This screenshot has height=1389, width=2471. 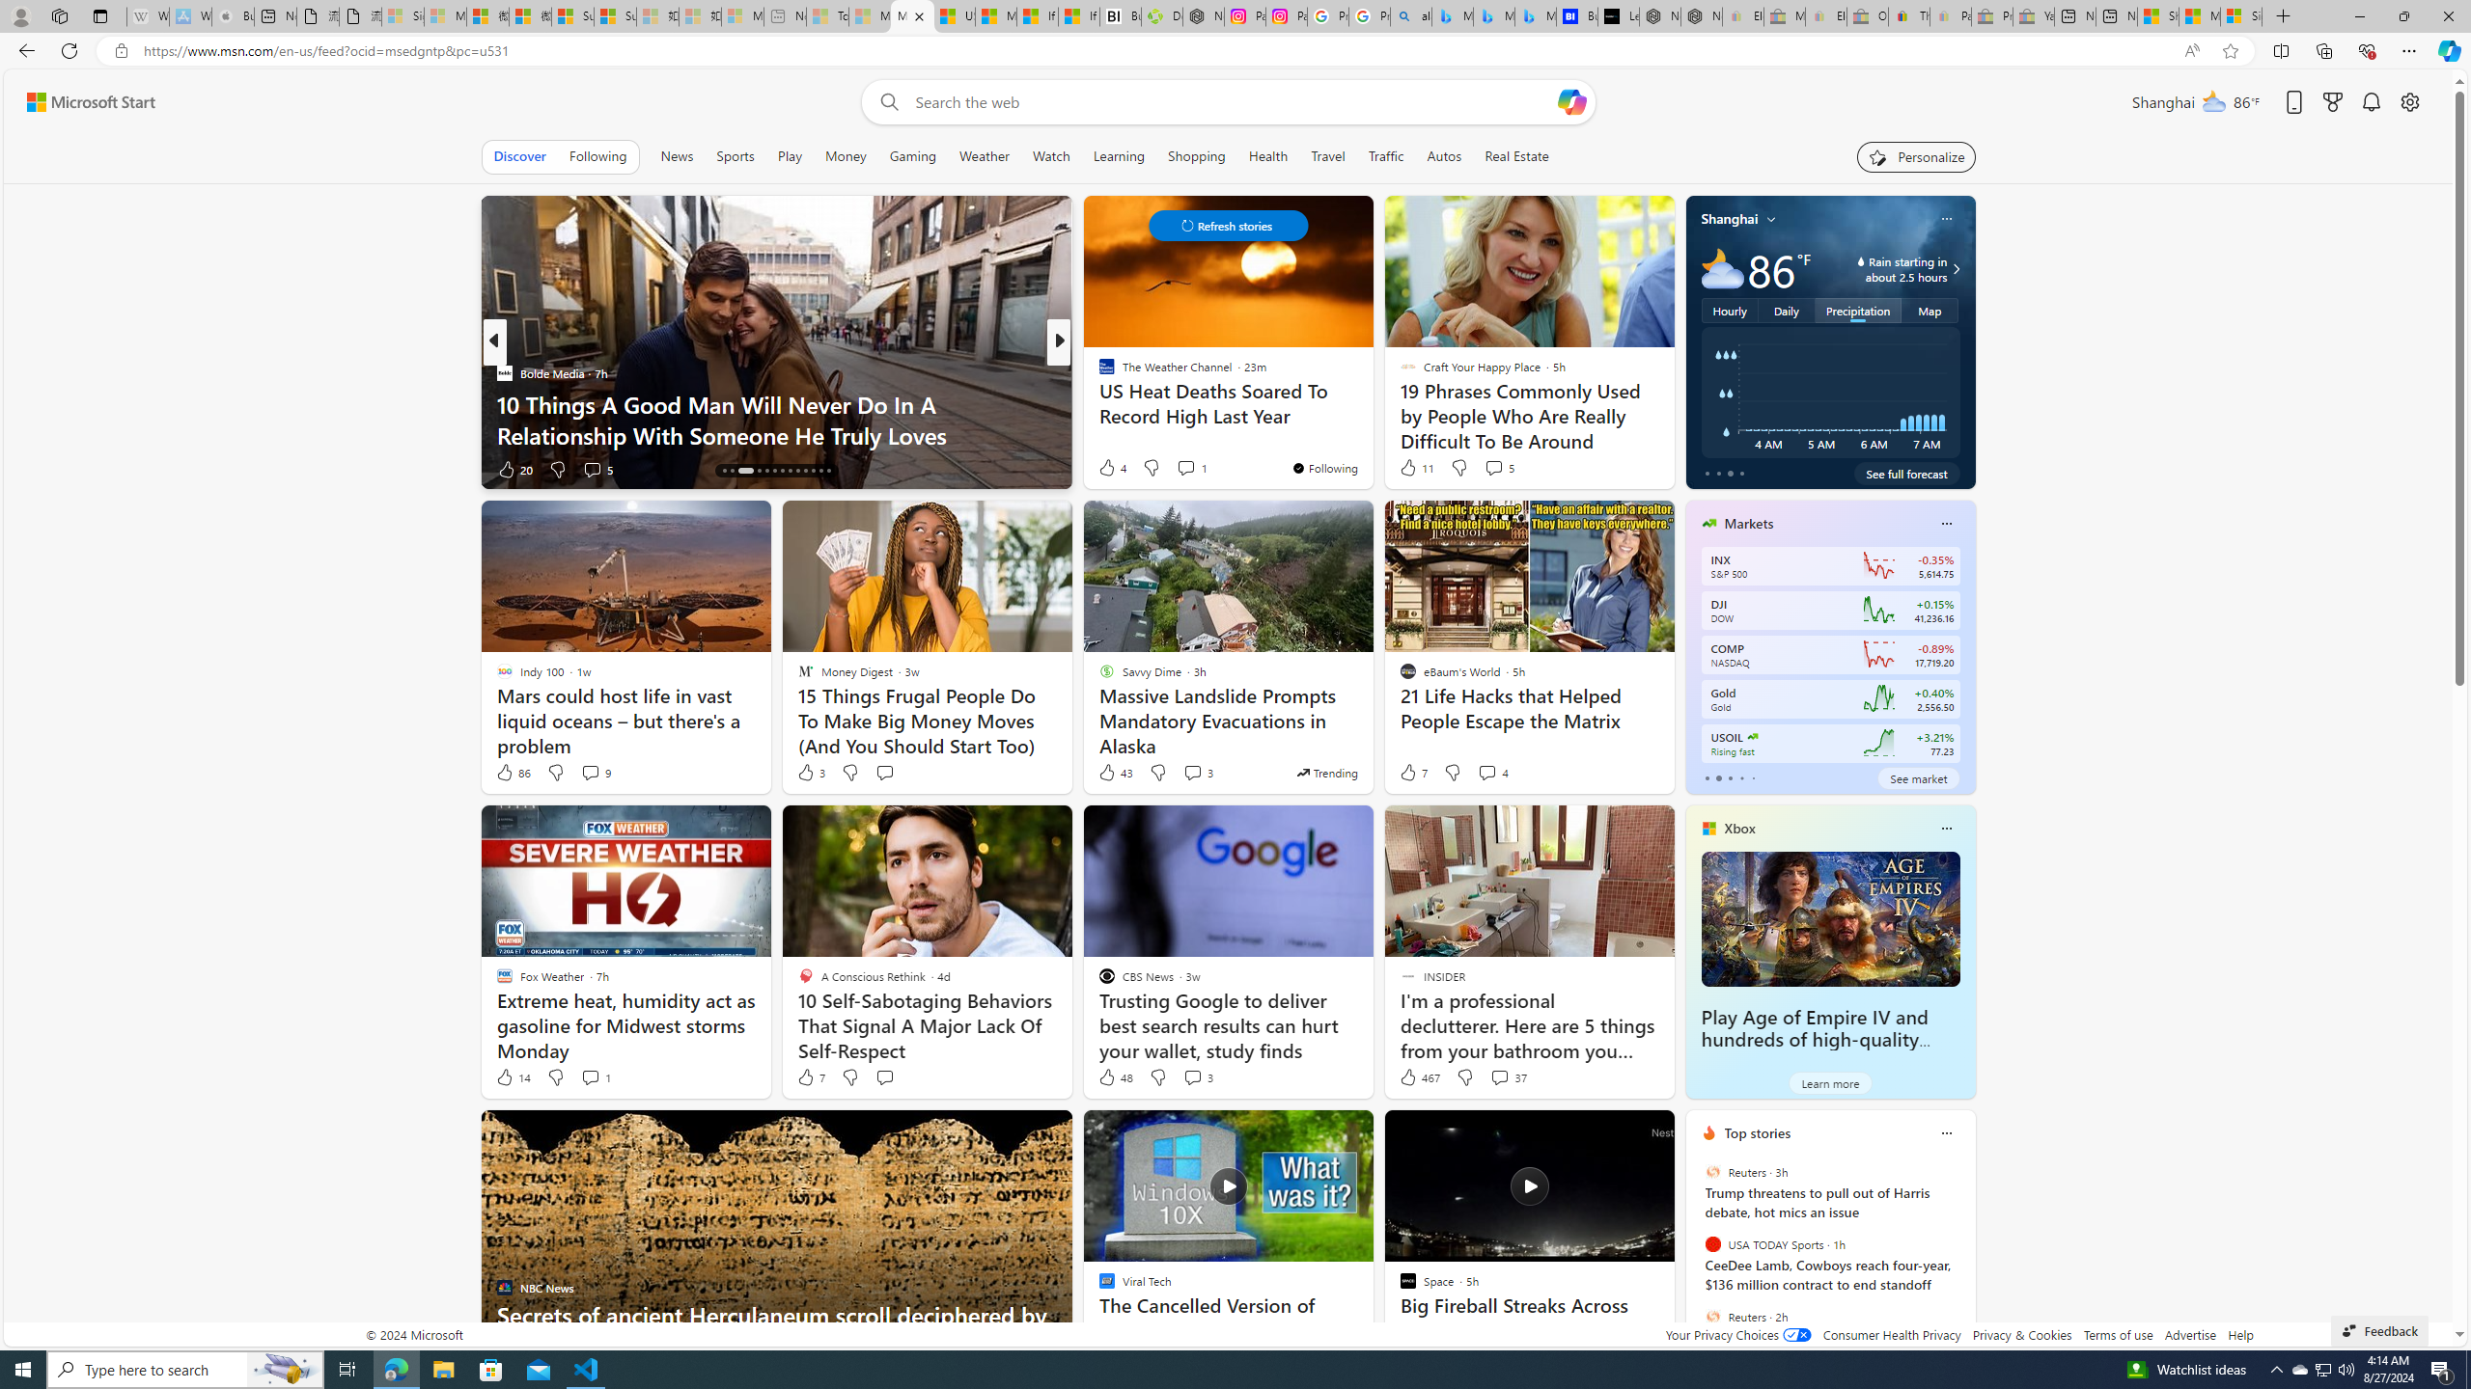 I want to click on PC World, so click(x=1097, y=372).